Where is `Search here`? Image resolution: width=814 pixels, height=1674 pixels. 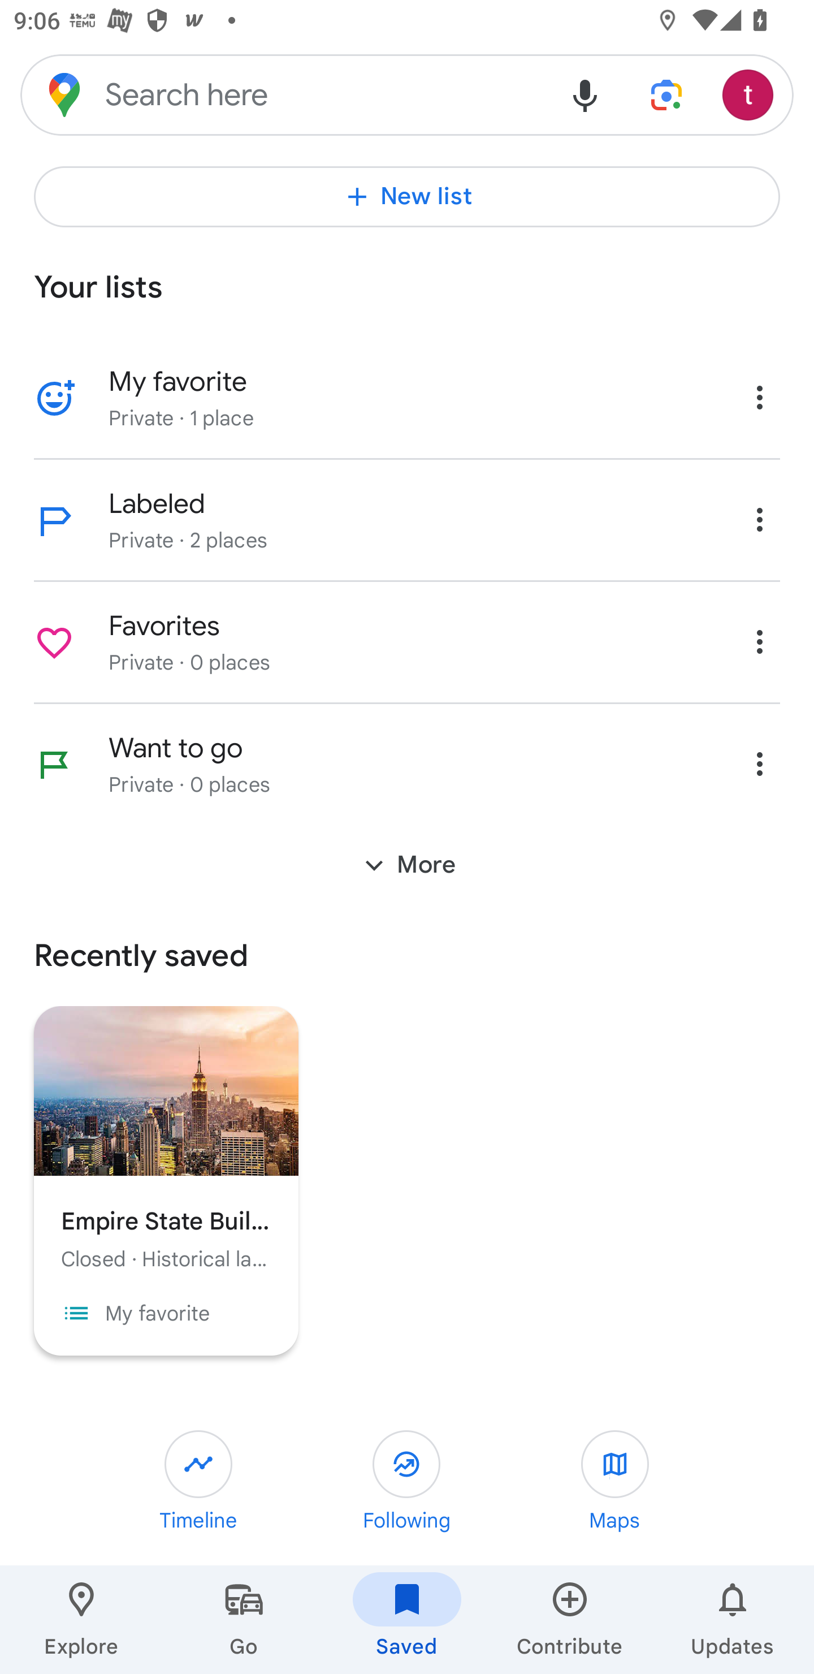 Search here is located at coordinates (283, 94).